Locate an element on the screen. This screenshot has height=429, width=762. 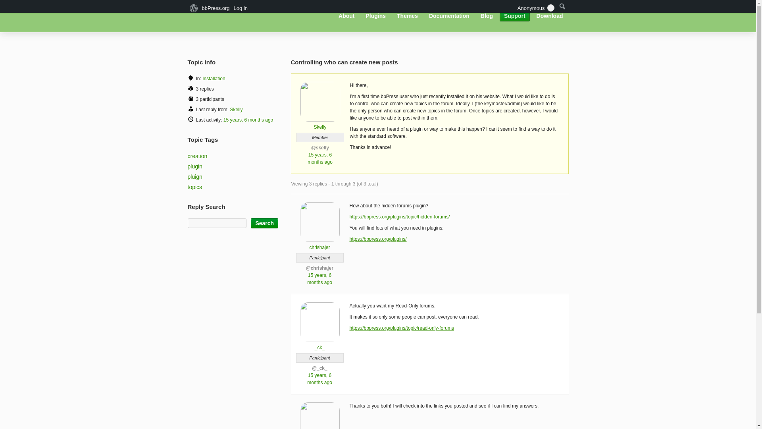
Themes is located at coordinates (407, 16).